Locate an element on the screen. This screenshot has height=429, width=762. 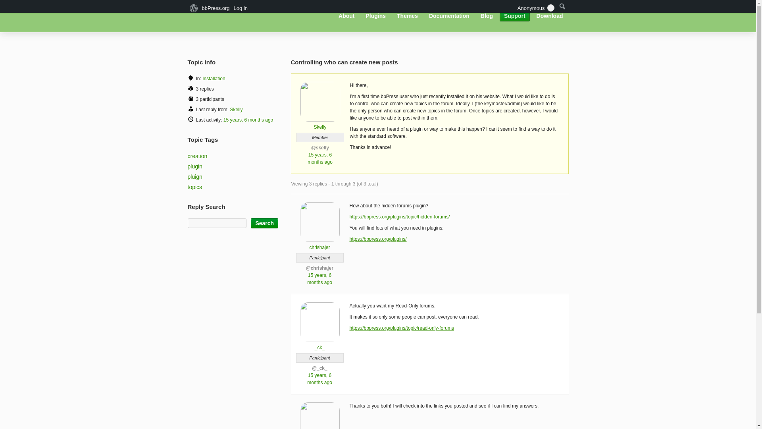
Themes is located at coordinates (407, 16).